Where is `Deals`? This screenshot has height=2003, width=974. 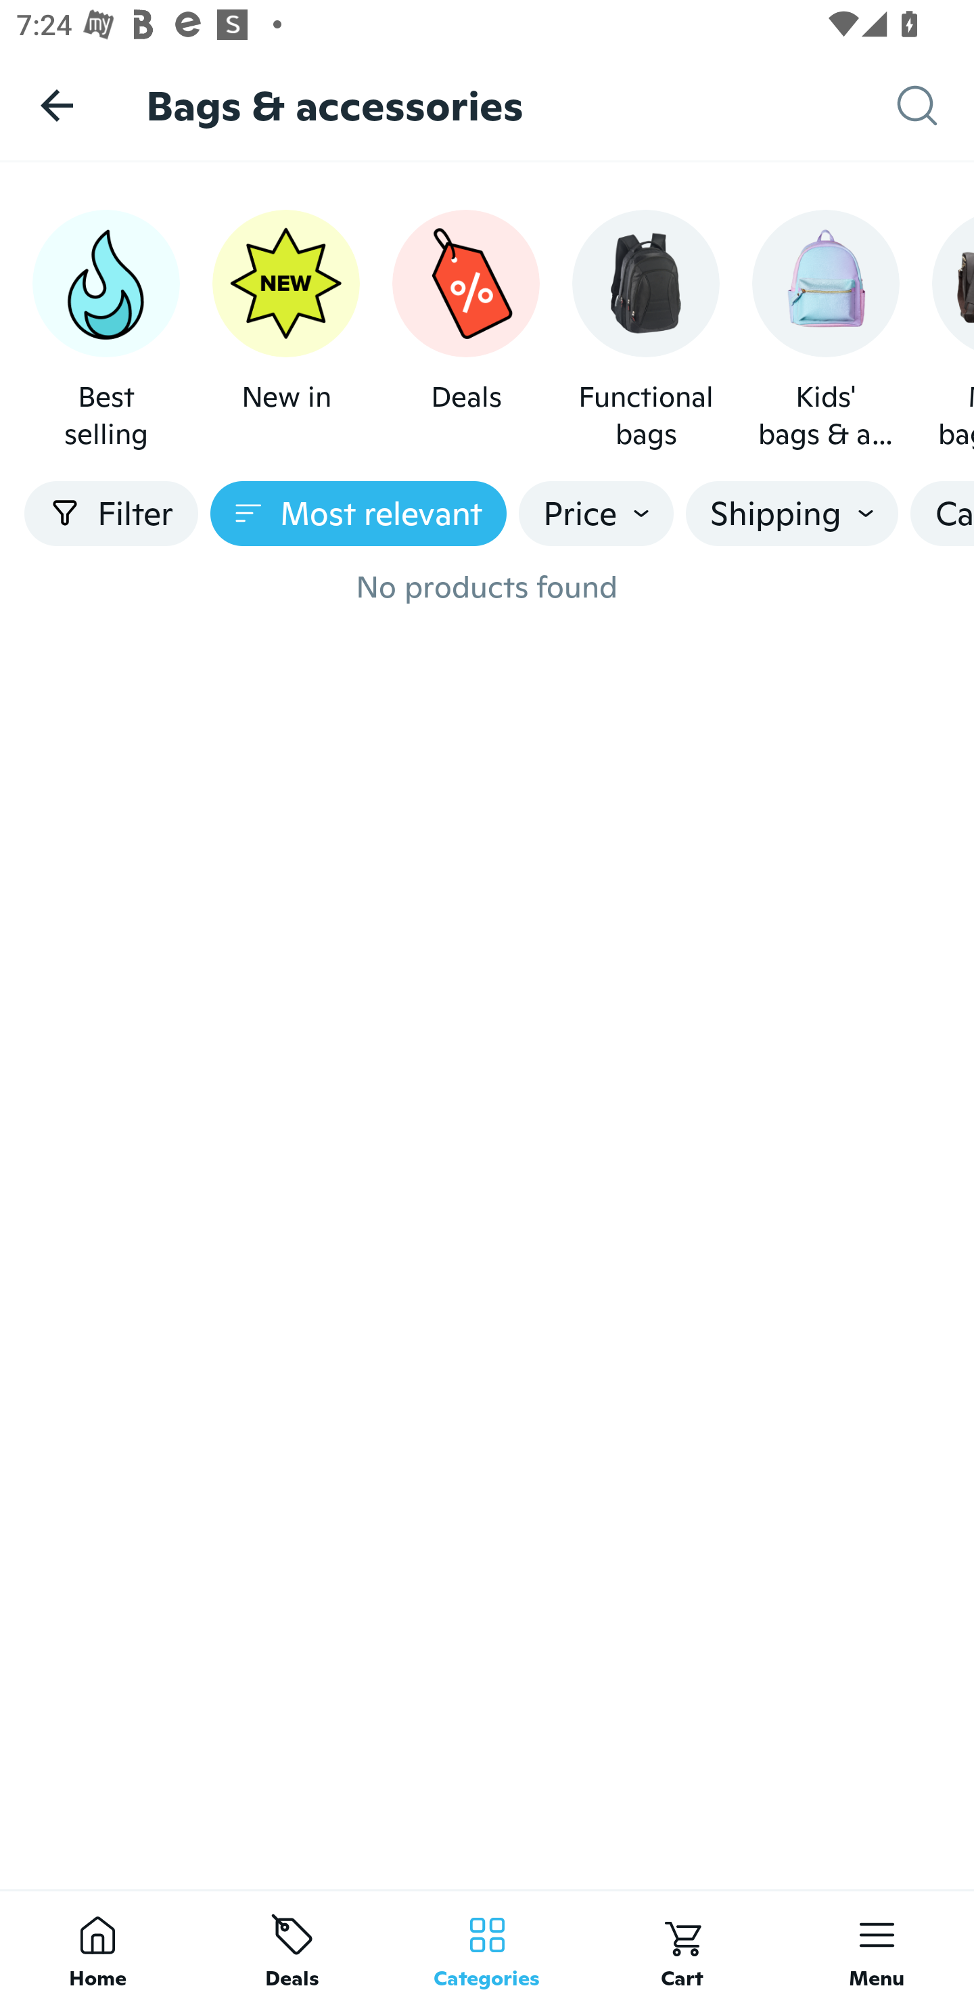 Deals is located at coordinates (465, 331).